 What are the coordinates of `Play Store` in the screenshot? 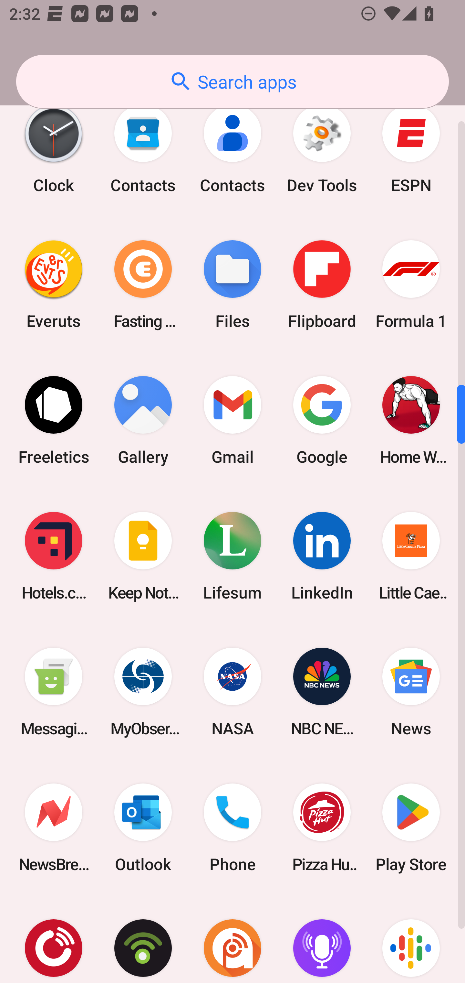 It's located at (411, 827).